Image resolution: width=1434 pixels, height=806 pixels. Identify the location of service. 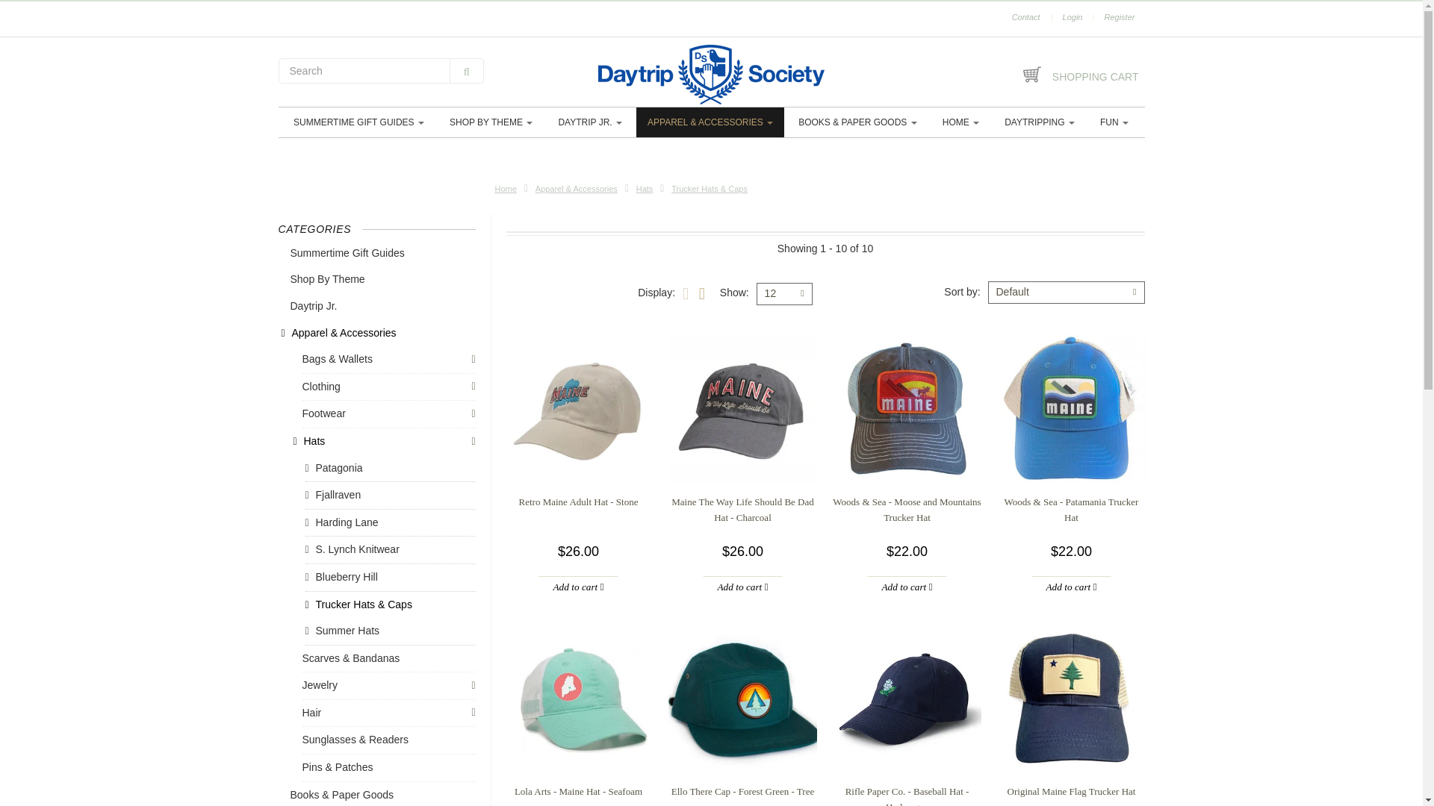
(1026, 17).